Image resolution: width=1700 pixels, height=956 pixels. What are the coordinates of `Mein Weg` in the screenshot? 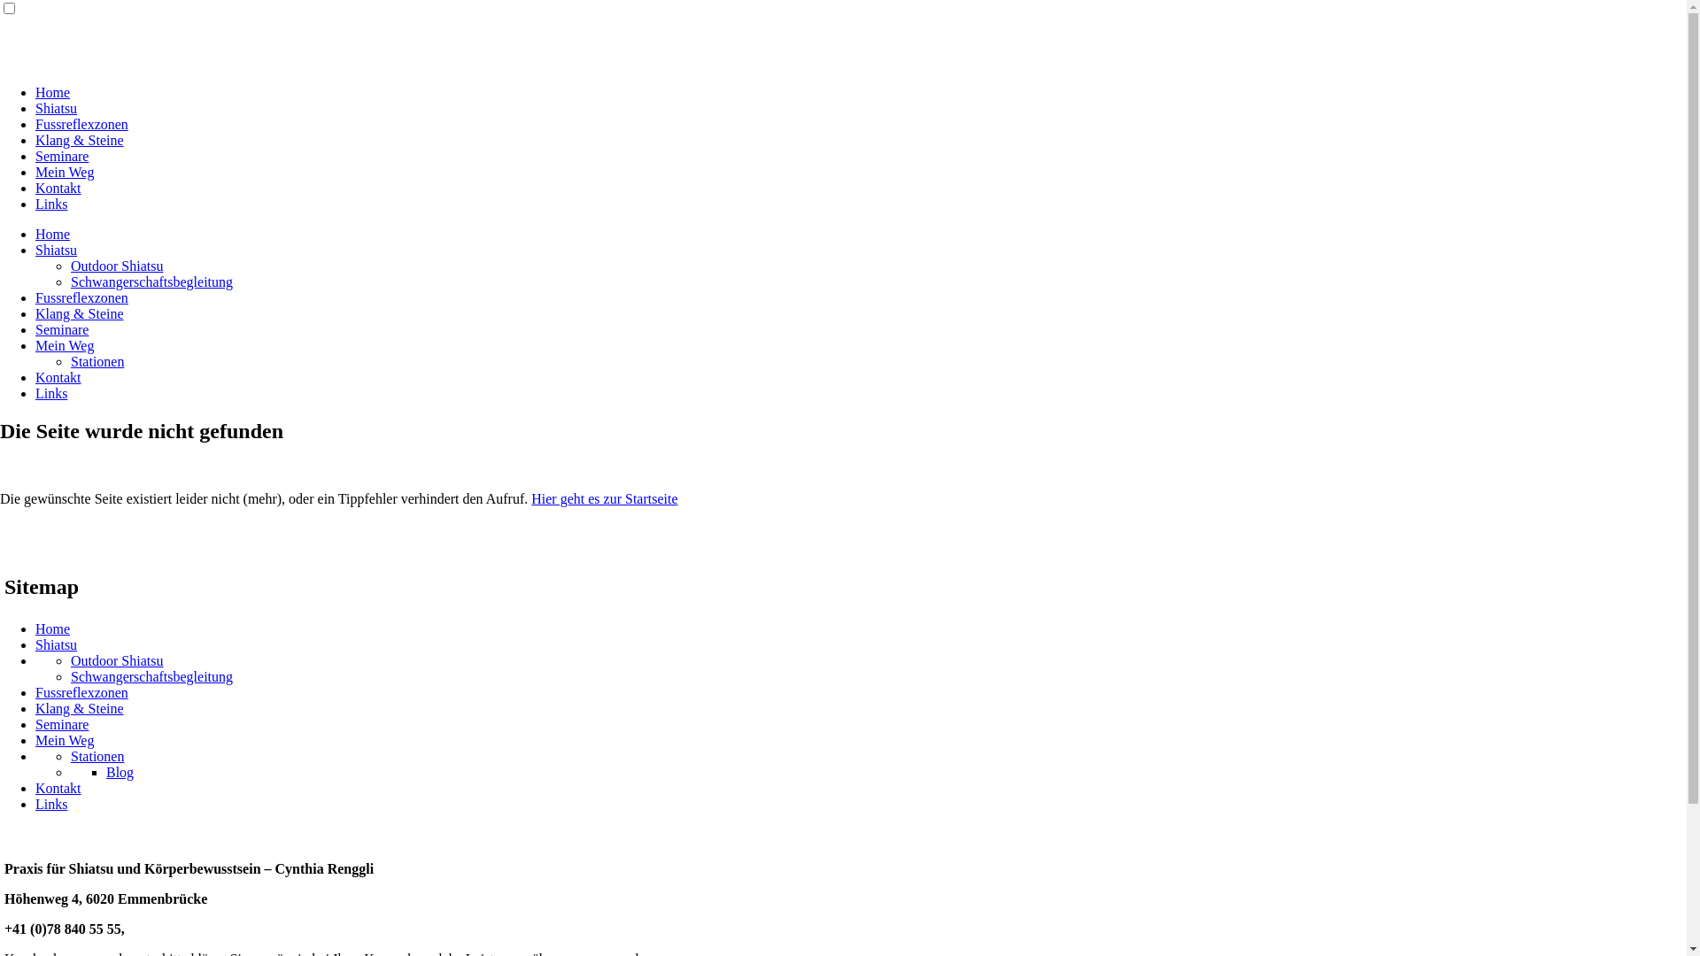 It's located at (65, 172).